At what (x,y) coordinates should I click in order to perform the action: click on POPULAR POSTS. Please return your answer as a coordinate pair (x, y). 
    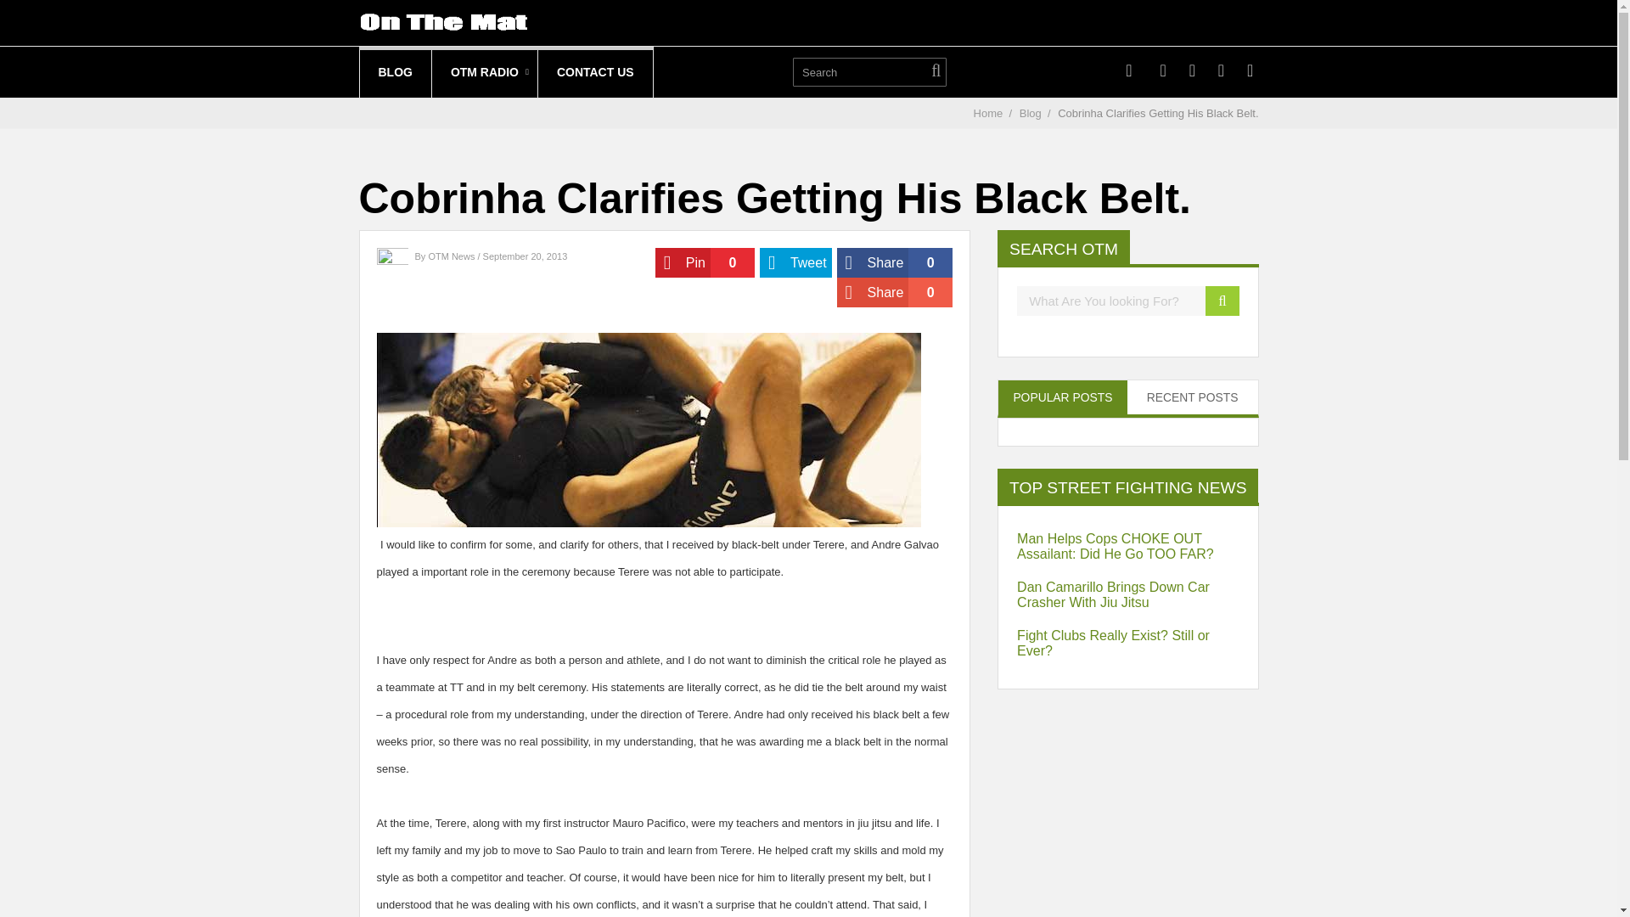
    Looking at the image, I should click on (988, 114).